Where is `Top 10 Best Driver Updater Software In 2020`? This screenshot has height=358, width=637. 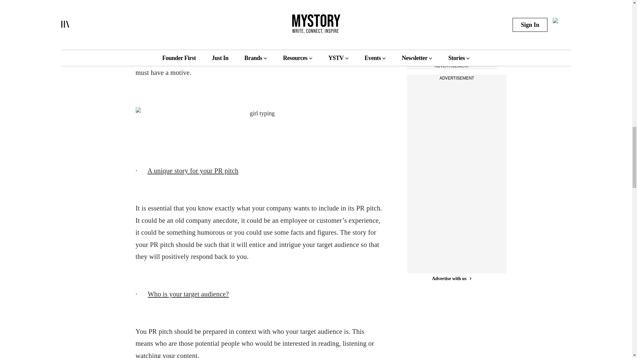 Top 10 Best Driver Updater Software In 2020 is located at coordinates (443, 4).